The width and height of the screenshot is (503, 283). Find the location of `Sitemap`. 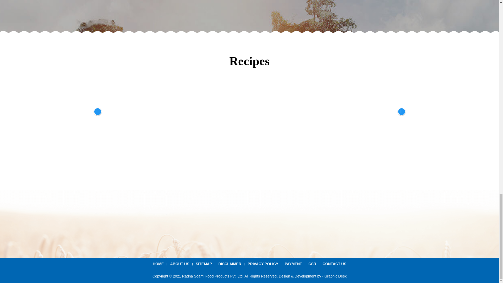

Sitemap is located at coordinates (230, 264).